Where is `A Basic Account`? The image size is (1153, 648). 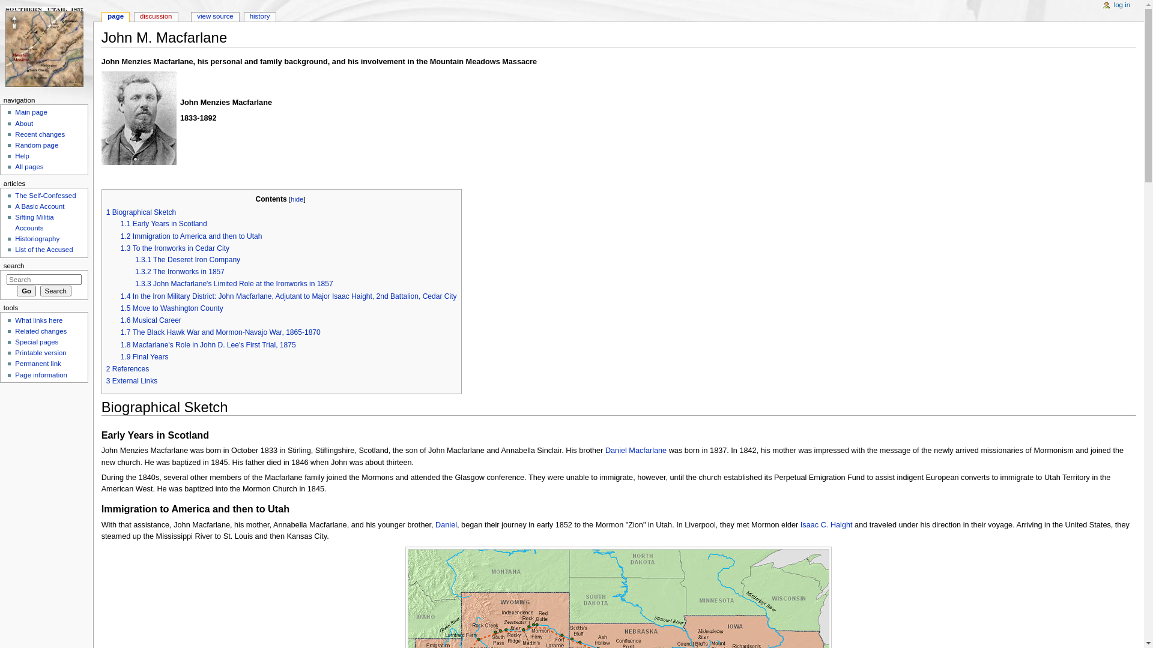 A Basic Account is located at coordinates (40, 206).